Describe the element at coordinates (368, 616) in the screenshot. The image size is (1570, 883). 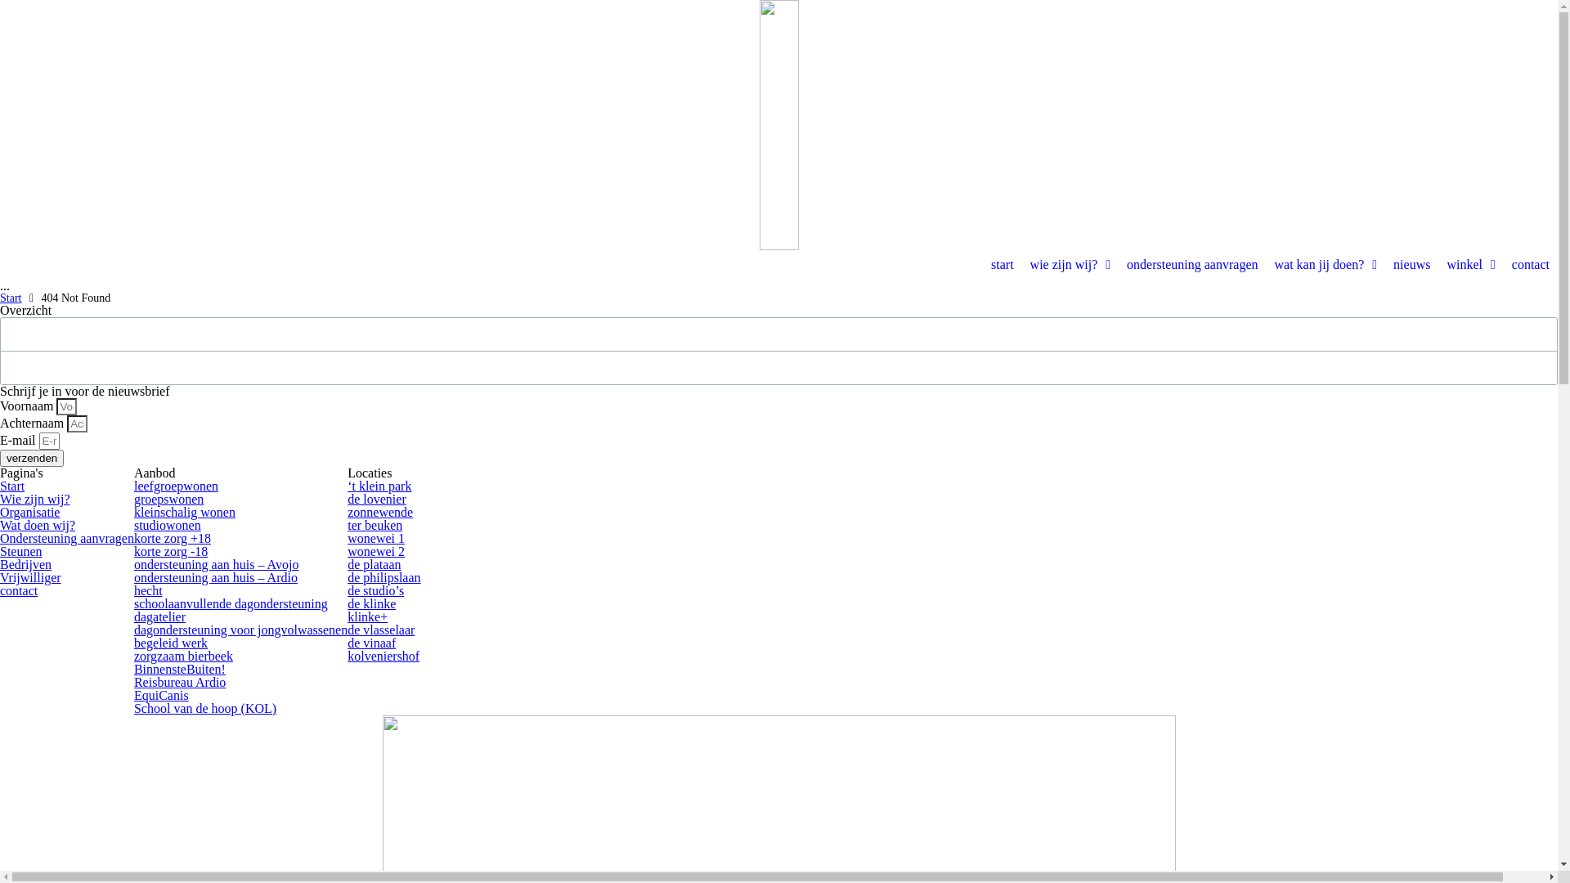
I see `klinke+` at that location.